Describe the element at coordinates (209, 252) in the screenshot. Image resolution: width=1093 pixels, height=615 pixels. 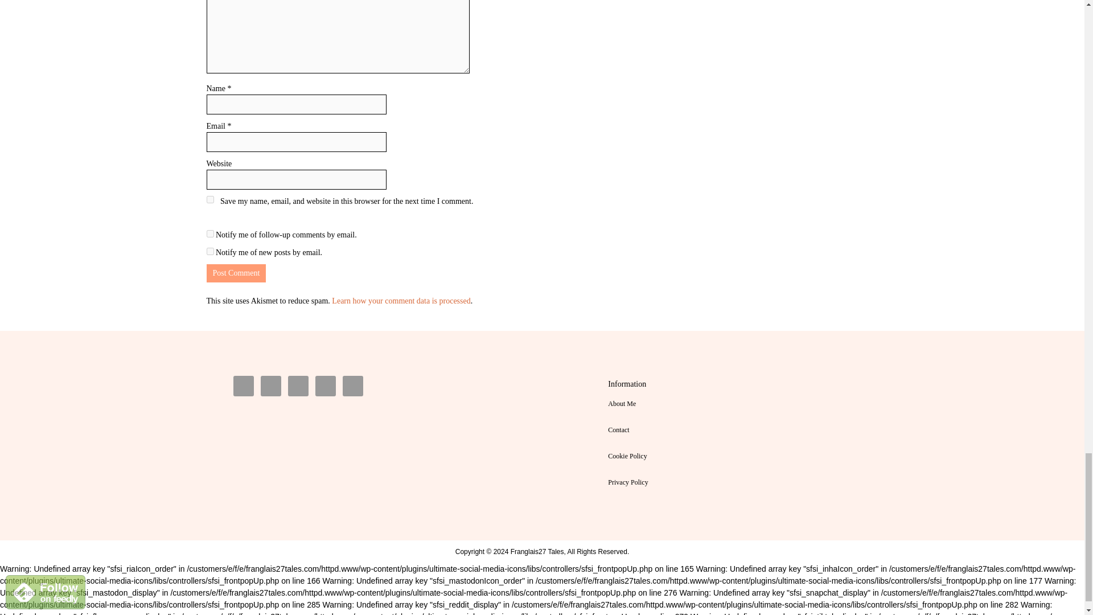
I see `subscribe` at that location.